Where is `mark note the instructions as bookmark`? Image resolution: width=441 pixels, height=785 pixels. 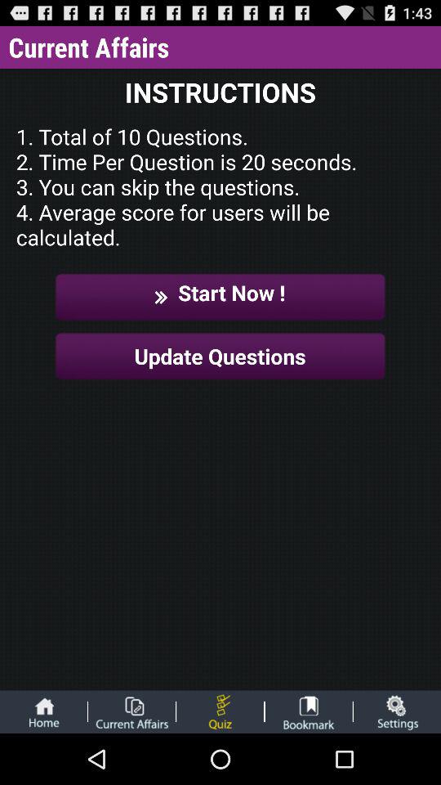
mark note the instructions as bookmark is located at coordinates (309, 711).